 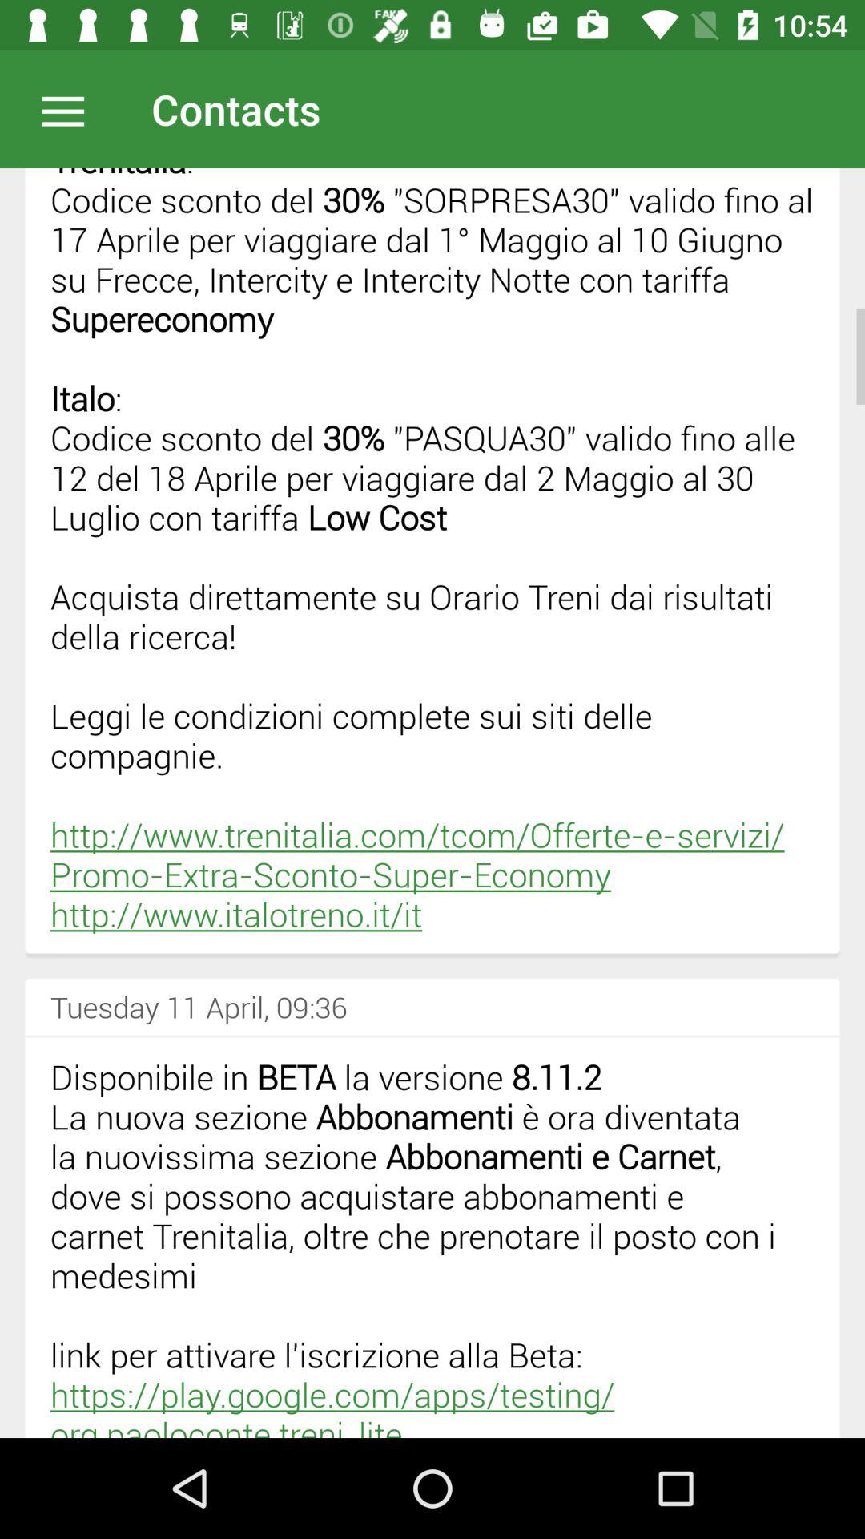 What do you see at coordinates (71, 109) in the screenshot?
I see `open menu` at bounding box center [71, 109].